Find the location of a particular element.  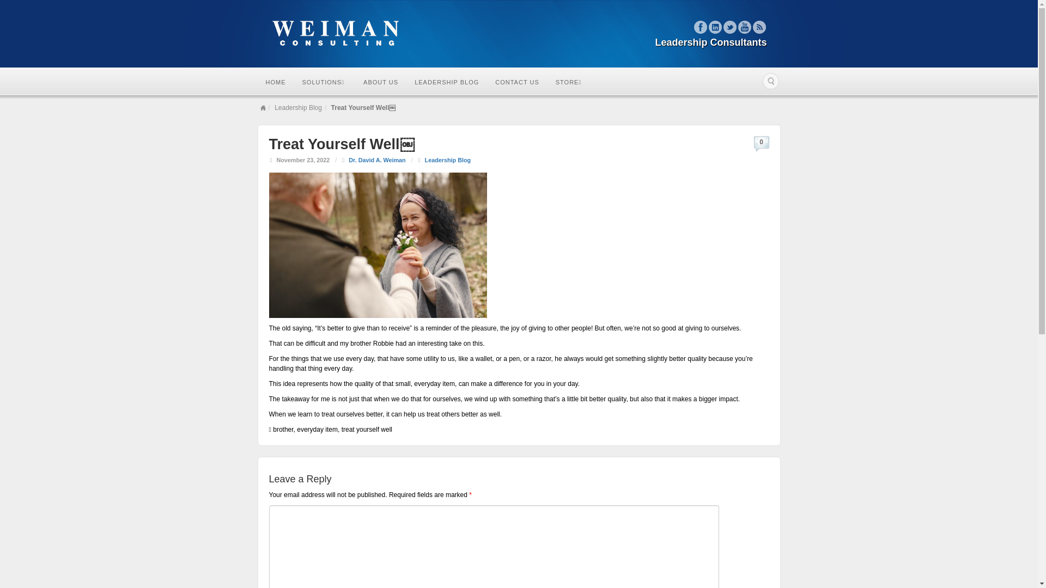

LEADERSHIP BLOG is located at coordinates (447, 82).